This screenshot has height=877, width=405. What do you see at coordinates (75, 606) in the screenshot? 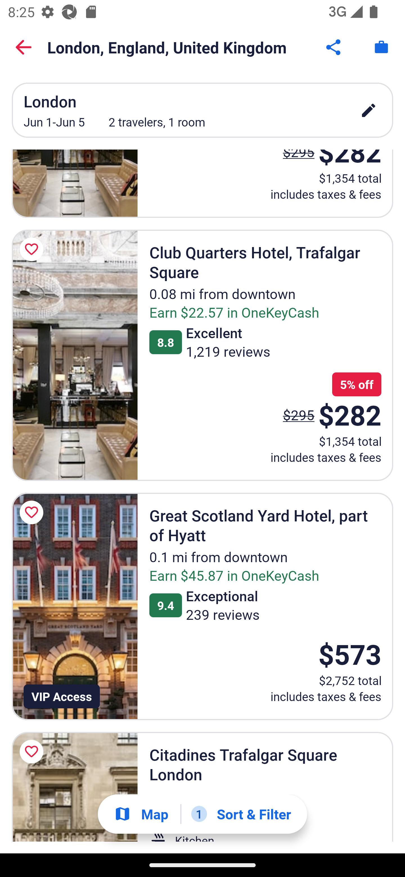
I see `Great Scotland Yard Hotel, part of Hyatt` at bounding box center [75, 606].